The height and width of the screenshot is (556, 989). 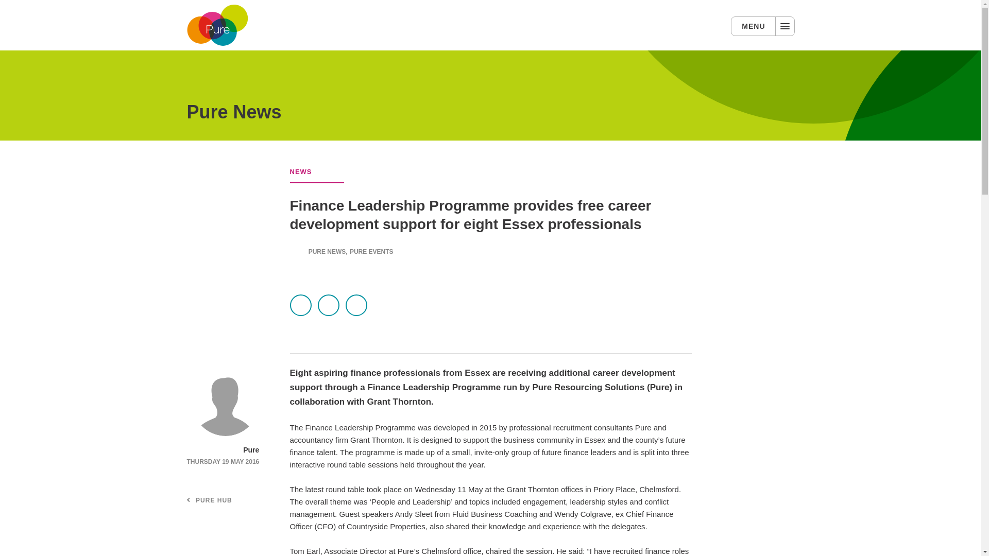 What do you see at coordinates (372, 251) in the screenshot?
I see `PURE EVENTS` at bounding box center [372, 251].